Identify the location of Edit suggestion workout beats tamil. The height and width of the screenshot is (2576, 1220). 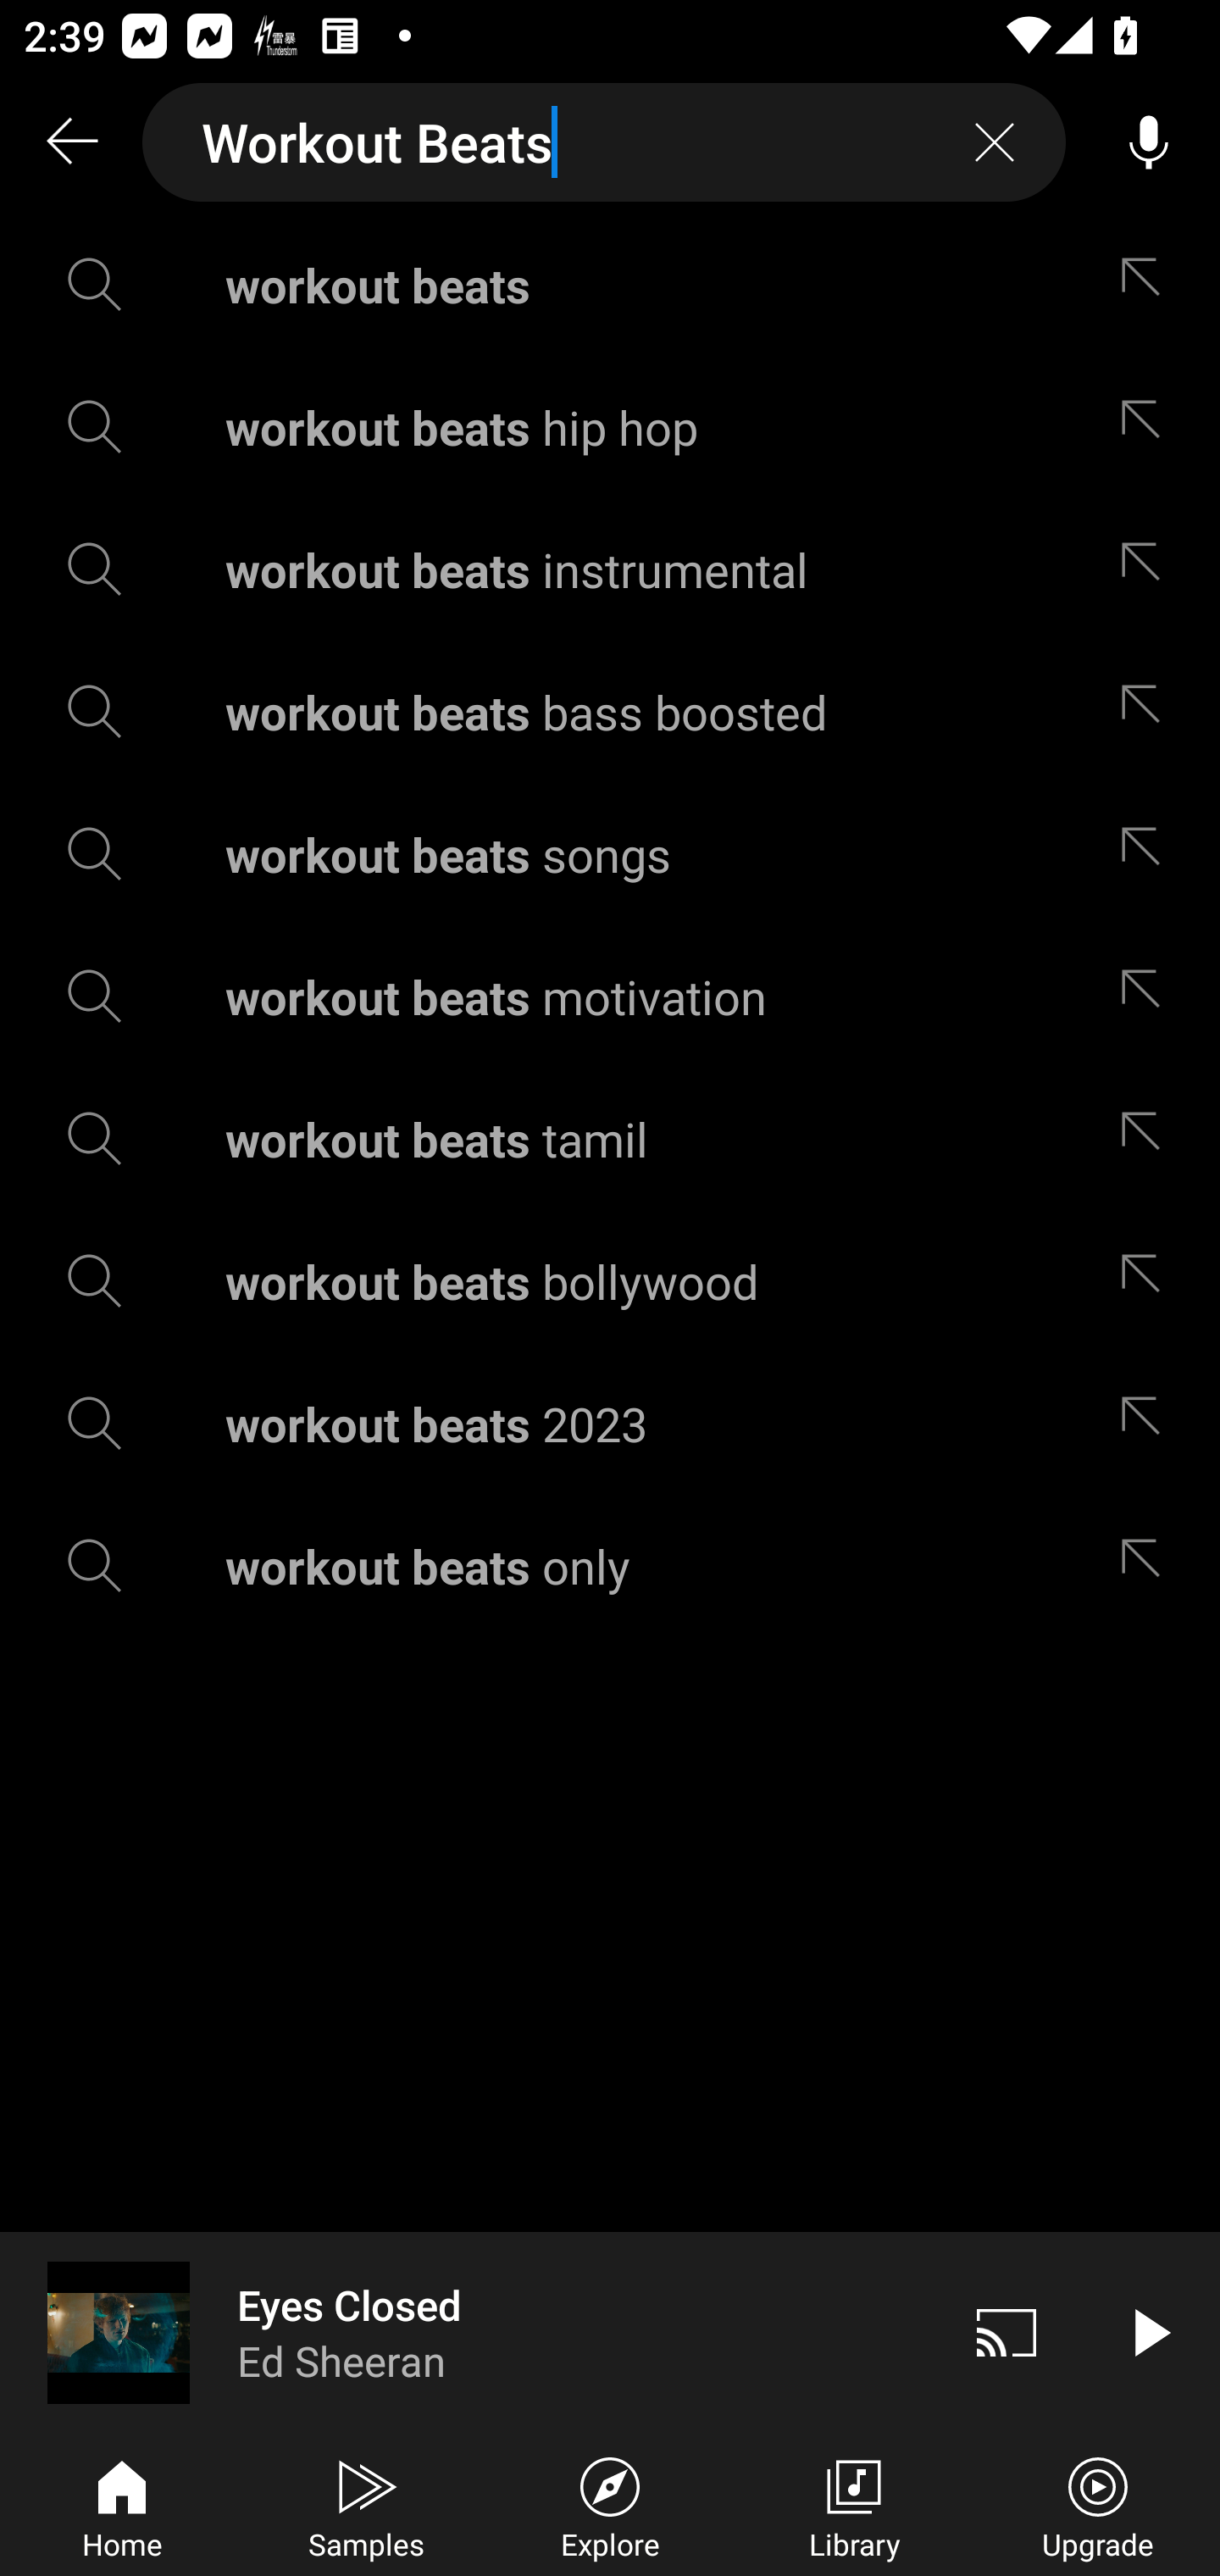
(1148, 1138).